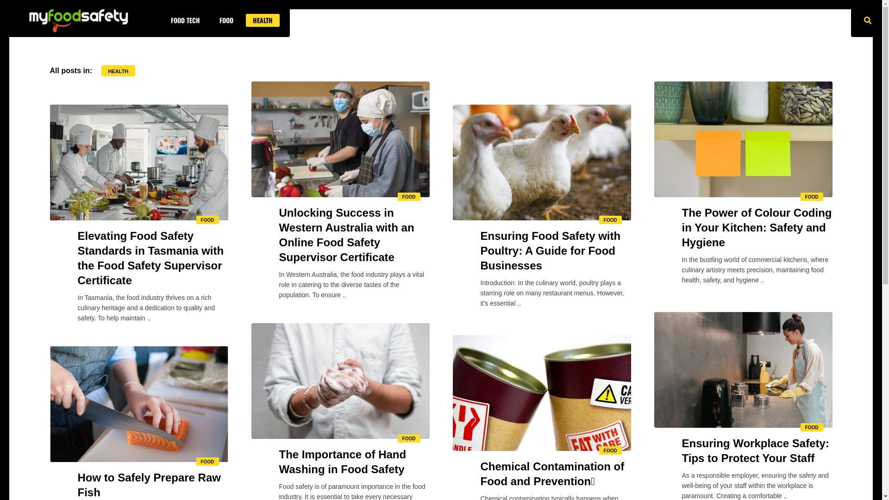 The width and height of the screenshot is (889, 500). Describe the element at coordinates (812, 428) in the screenshot. I see `FOOD` at that location.